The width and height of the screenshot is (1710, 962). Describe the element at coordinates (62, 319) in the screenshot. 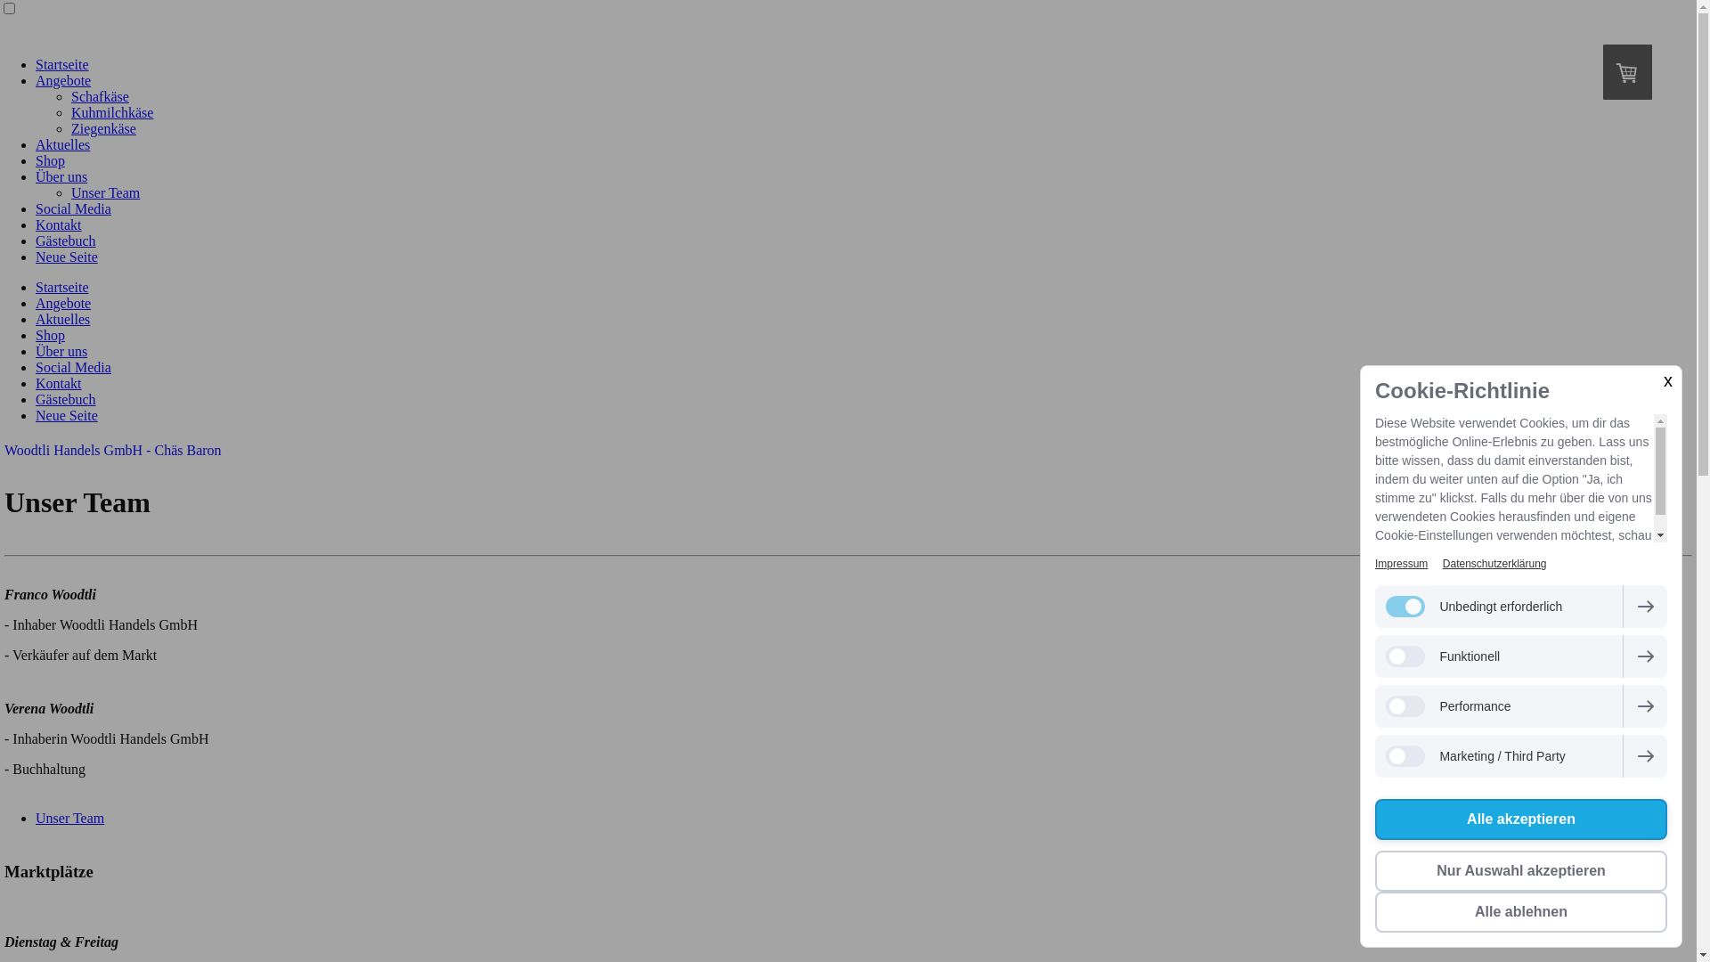

I see `Aktuelles` at that location.